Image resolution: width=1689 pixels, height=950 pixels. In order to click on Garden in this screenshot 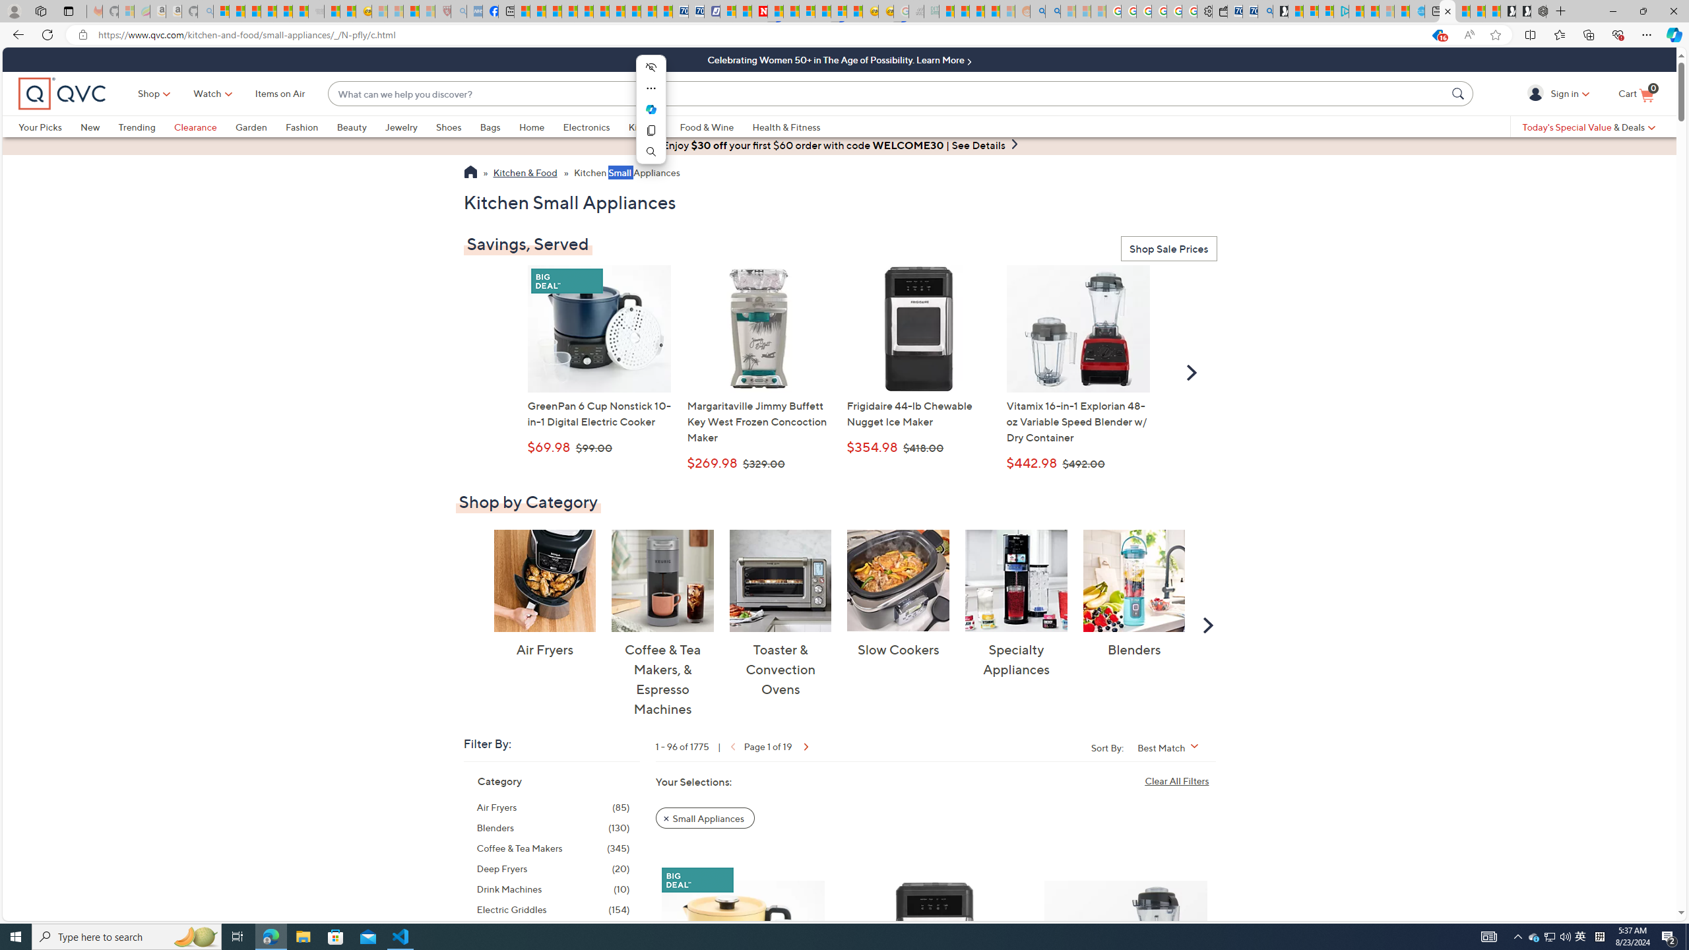, I will do `click(260, 127)`.